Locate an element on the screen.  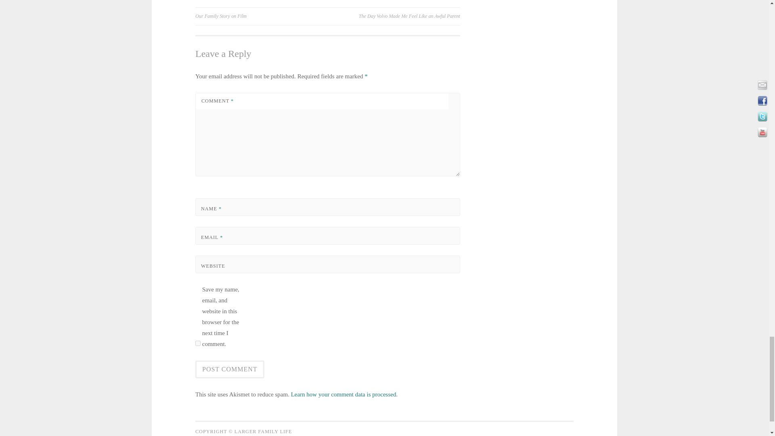
Post Comment is located at coordinates (229, 369).